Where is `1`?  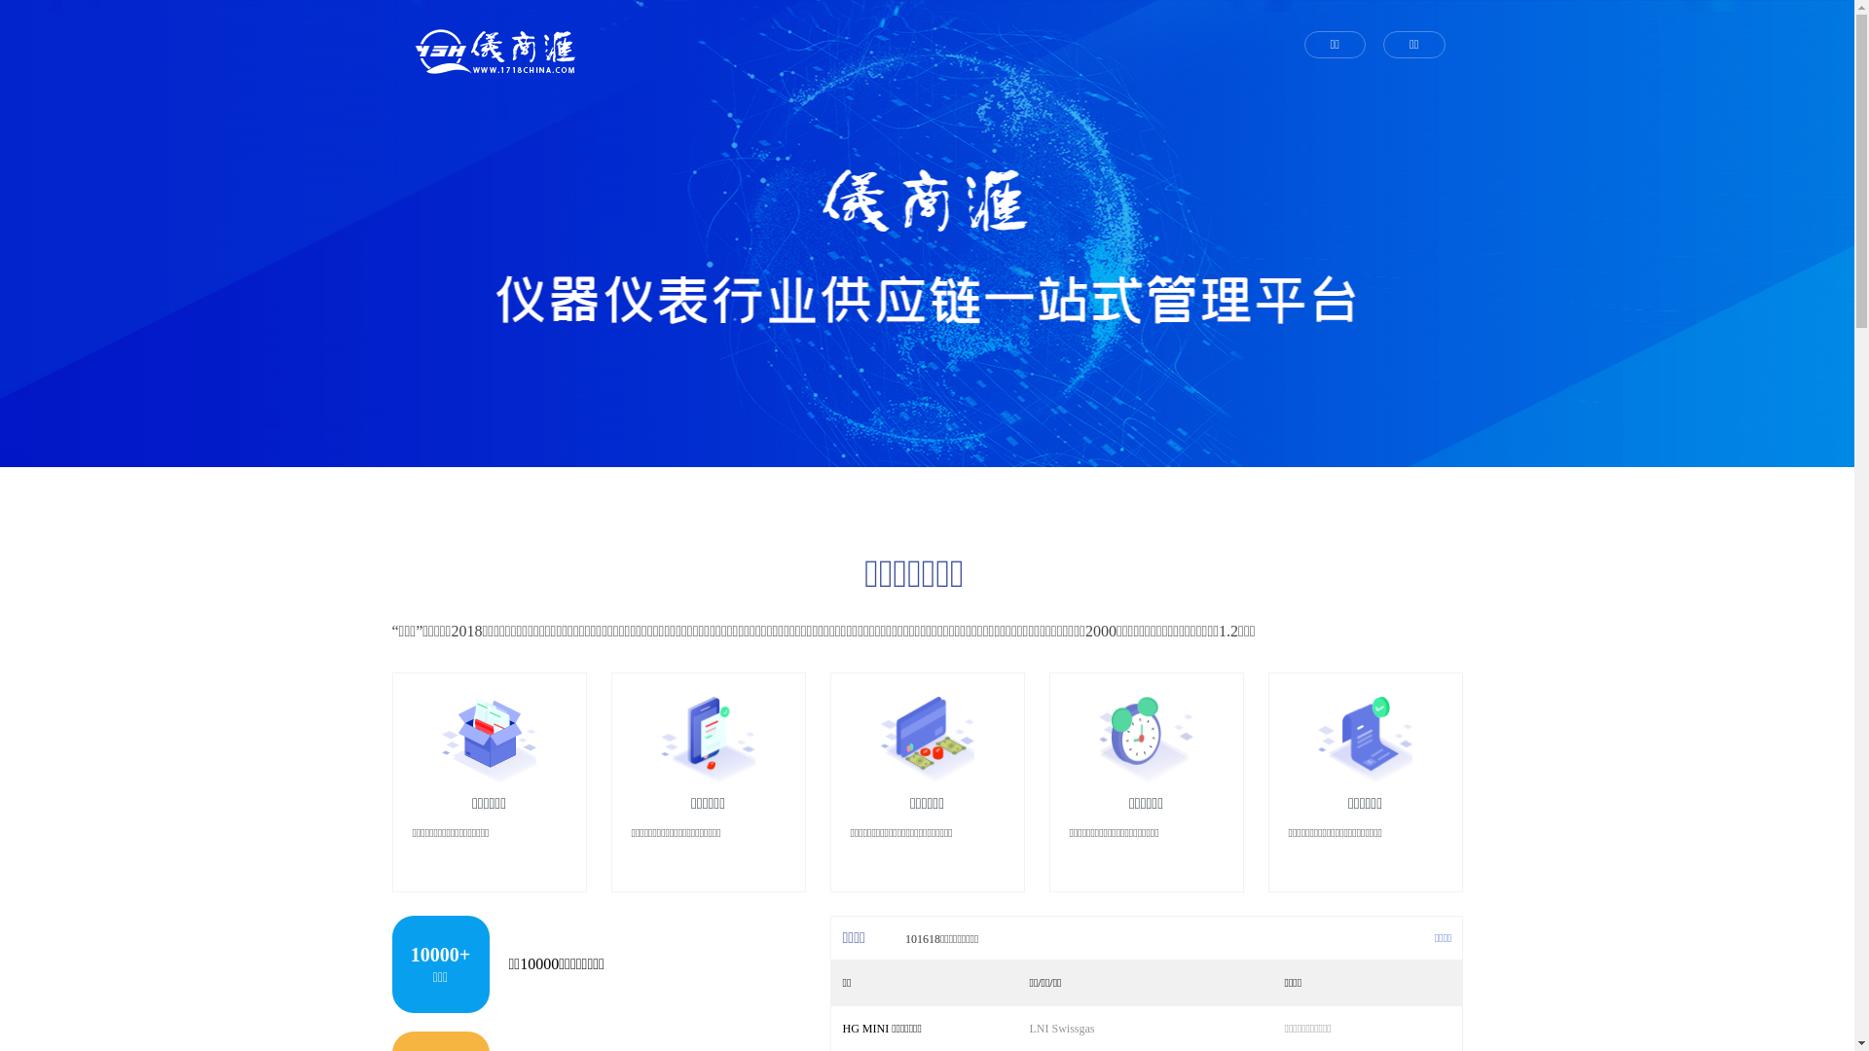 1 is located at coordinates (904, 447).